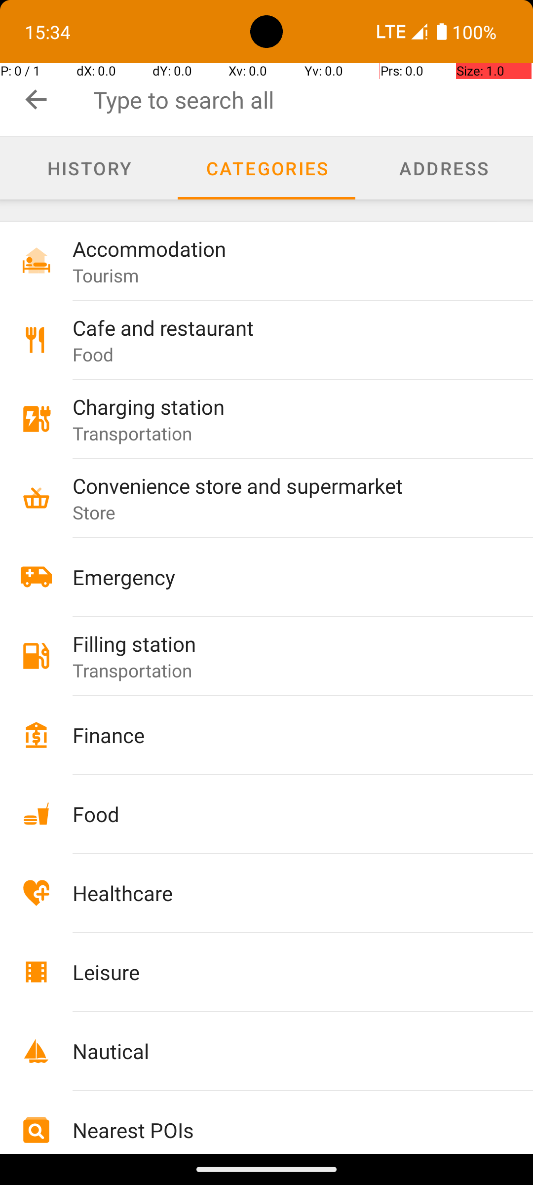 This screenshot has width=533, height=1185. What do you see at coordinates (282, 1130) in the screenshot?
I see `Nearest POIs` at bounding box center [282, 1130].